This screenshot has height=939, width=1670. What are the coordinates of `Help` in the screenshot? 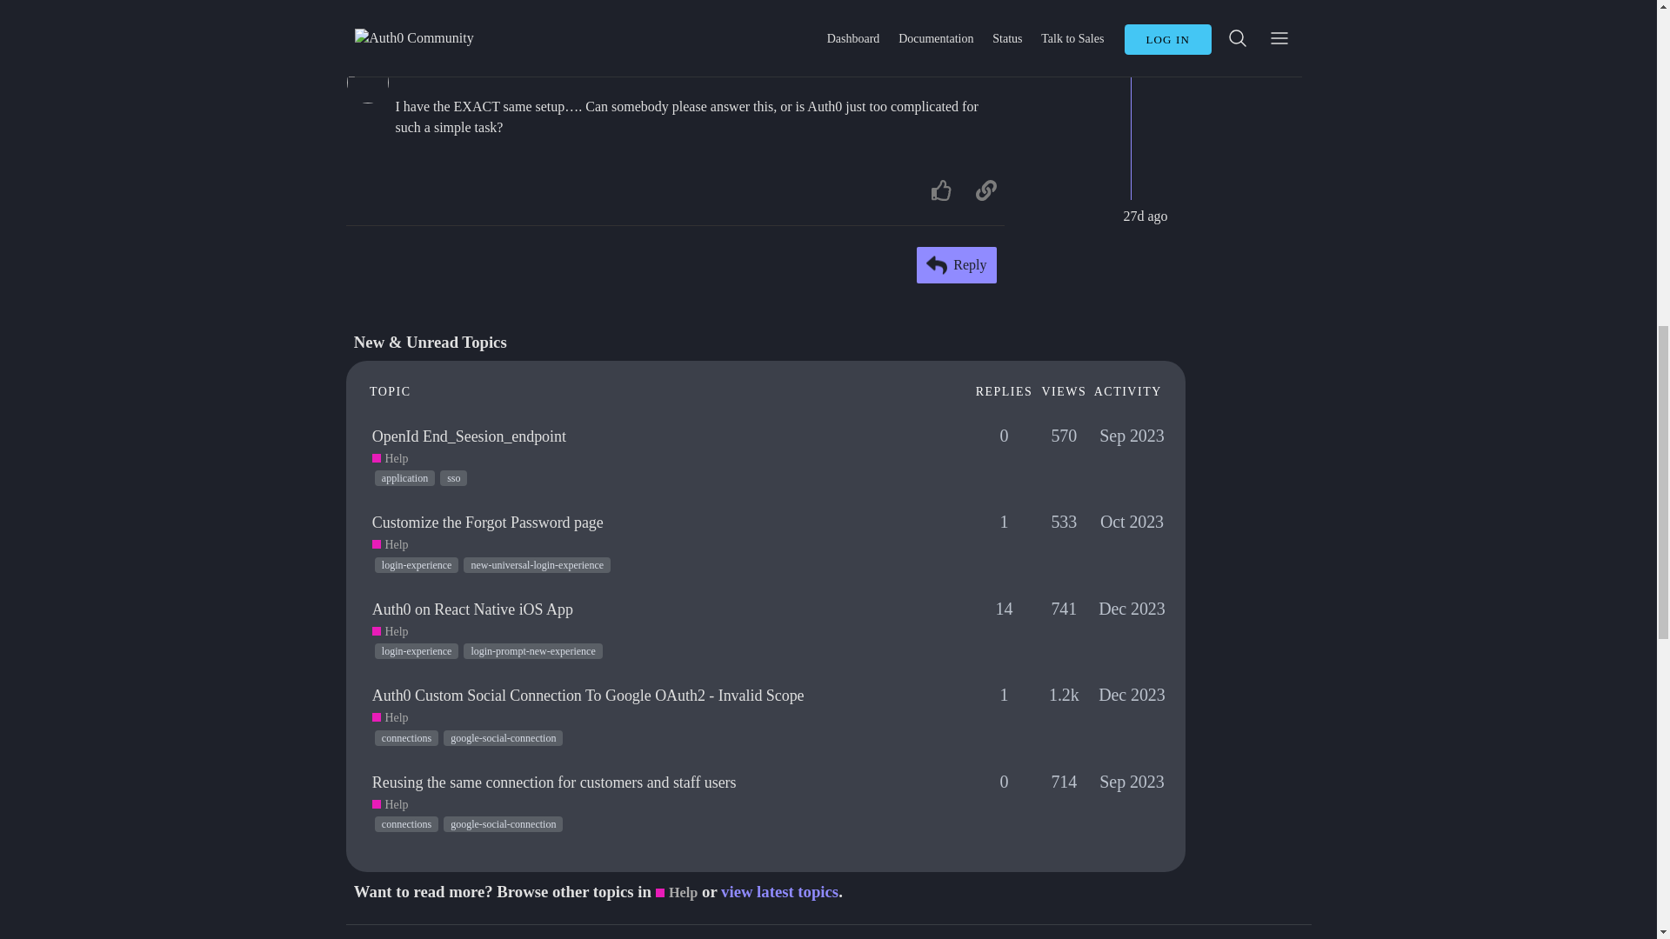 It's located at (391, 459).